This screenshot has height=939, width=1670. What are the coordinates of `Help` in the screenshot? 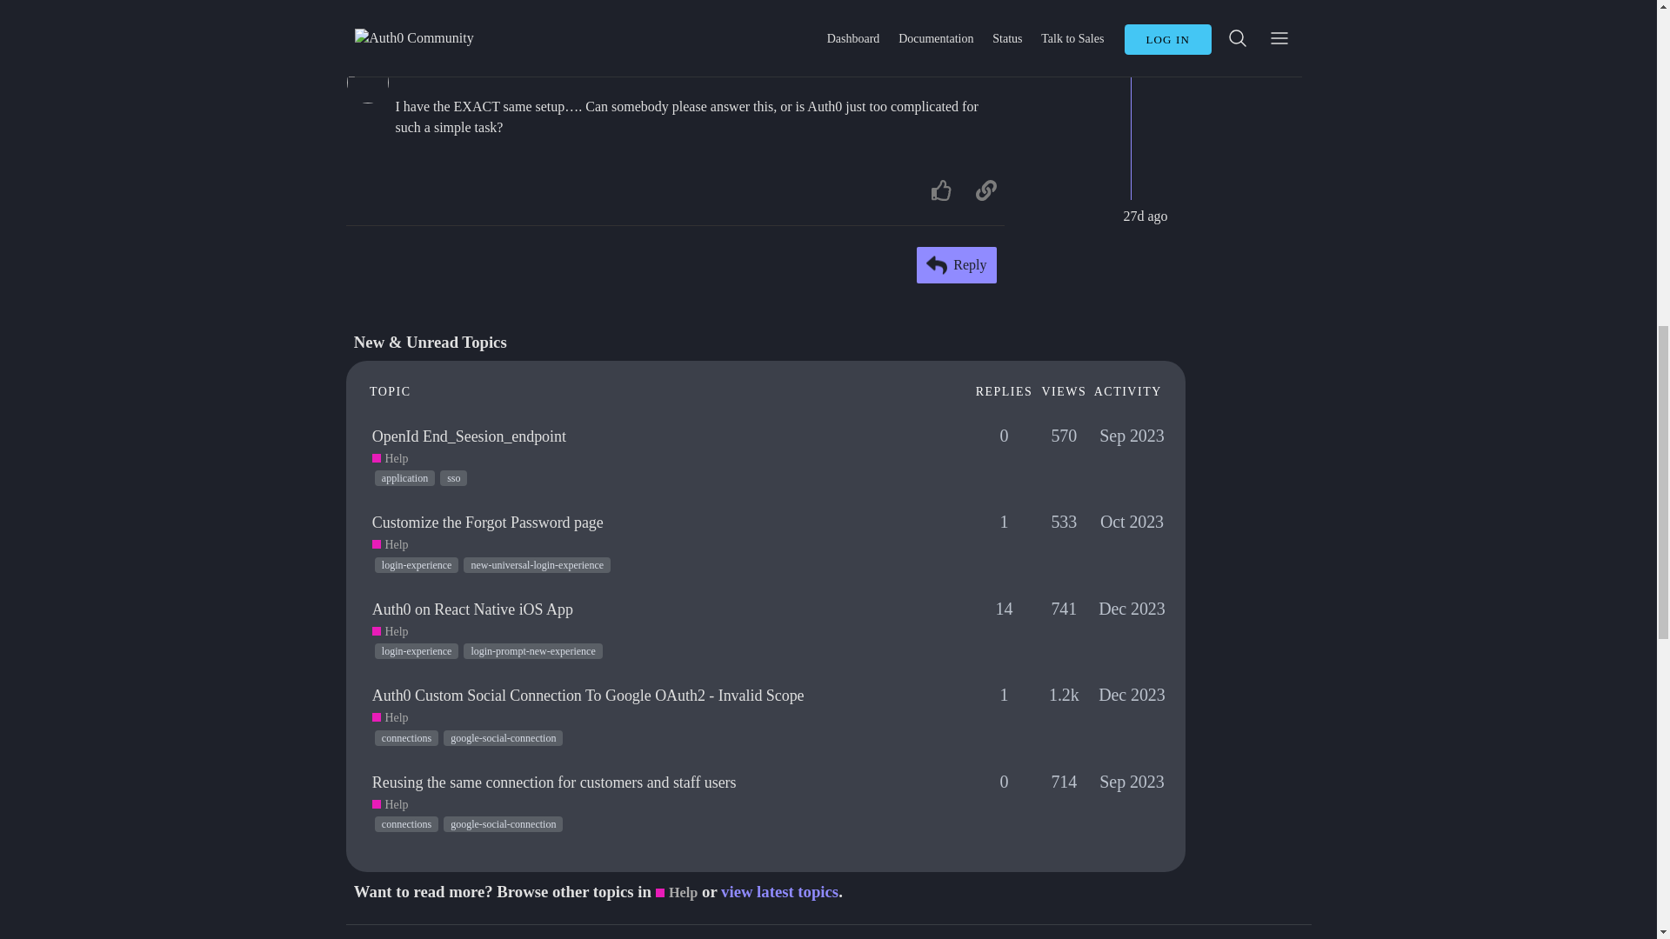 It's located at (391, 459).